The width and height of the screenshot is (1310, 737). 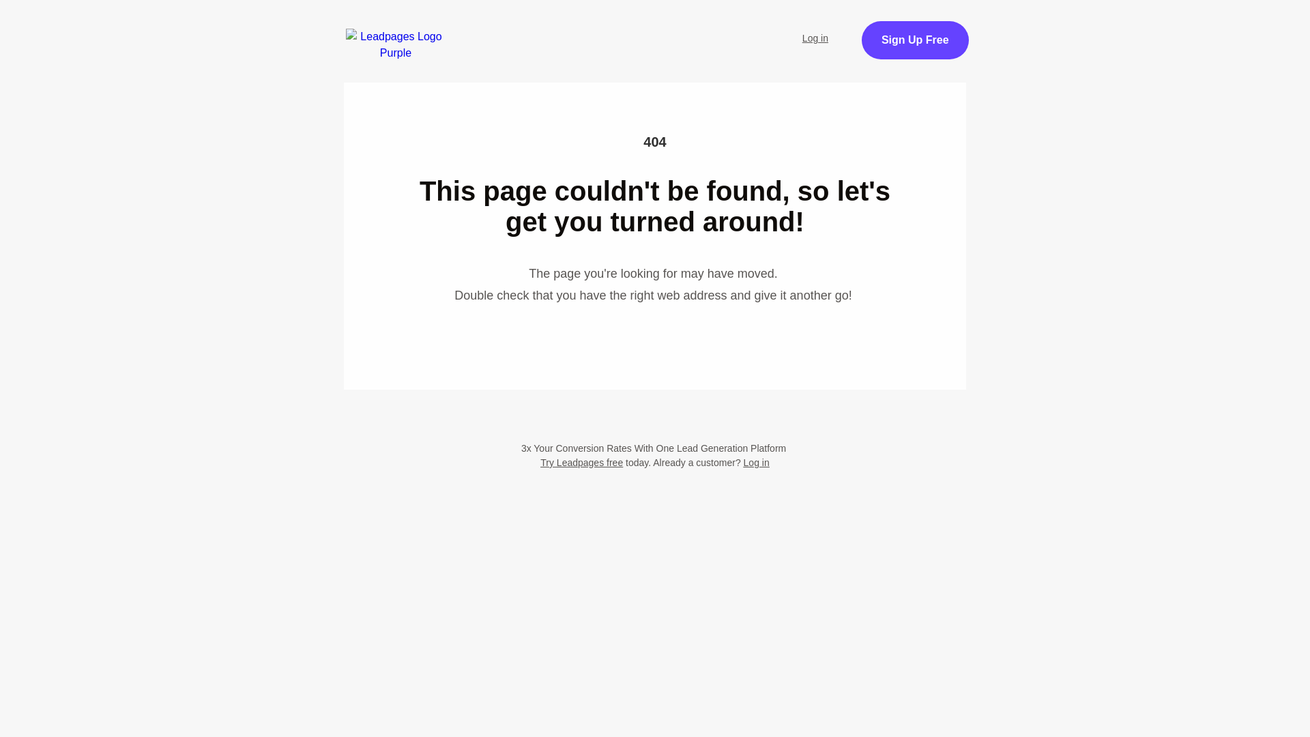 What do you see at coordinates (451, 30) in the screenshot?
I see `HOME` at bounding box center [451, 30].